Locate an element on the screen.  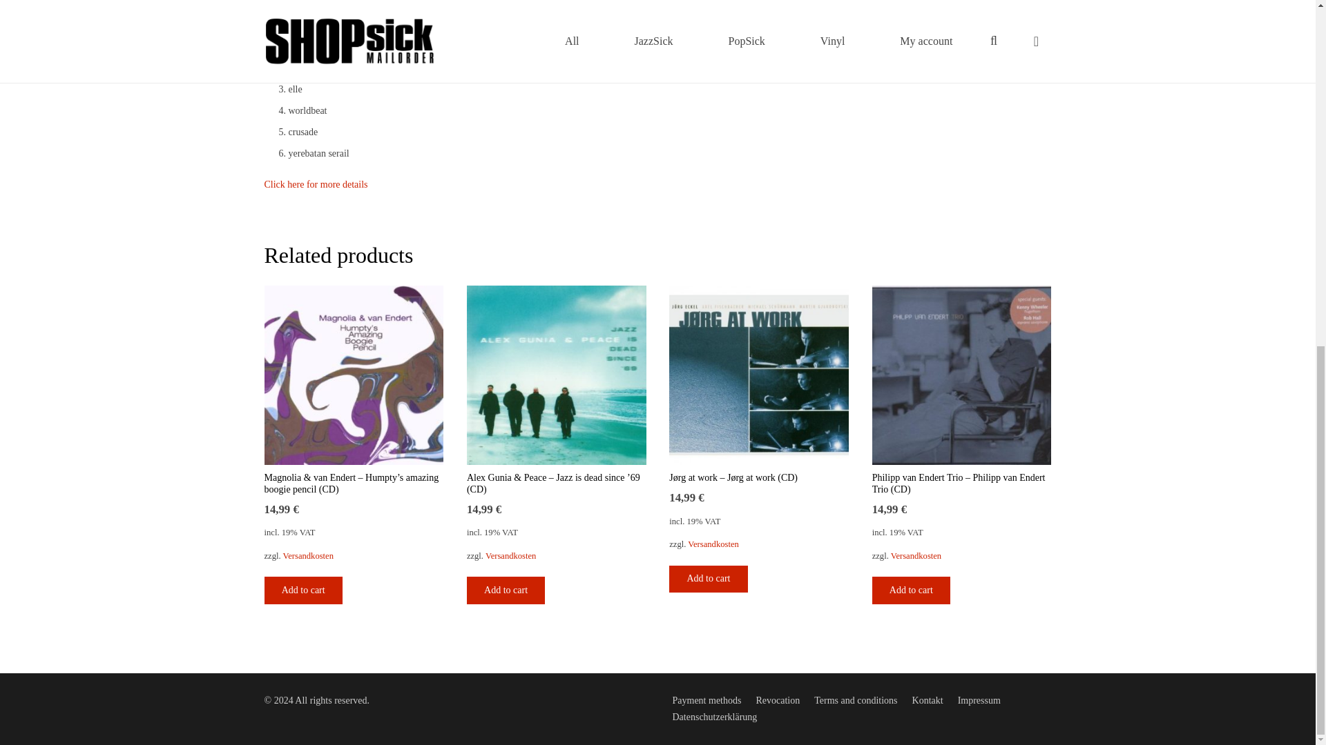
Click here for more details is located at coordinates (315, 185).